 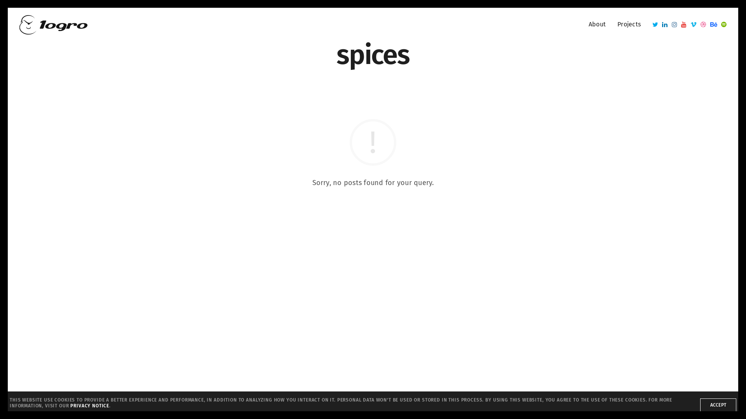 I want to click on 1OGRO.COM | Portfolio Raul Queiroz, so click(x=54, y=24).